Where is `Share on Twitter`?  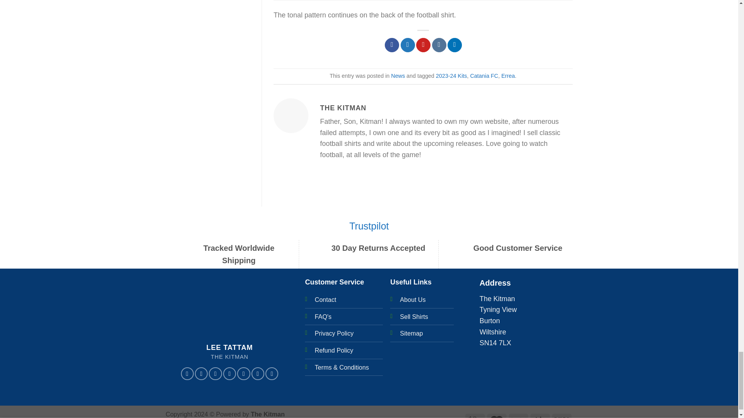 Share on Twitter is located at coordinates (408, 45).